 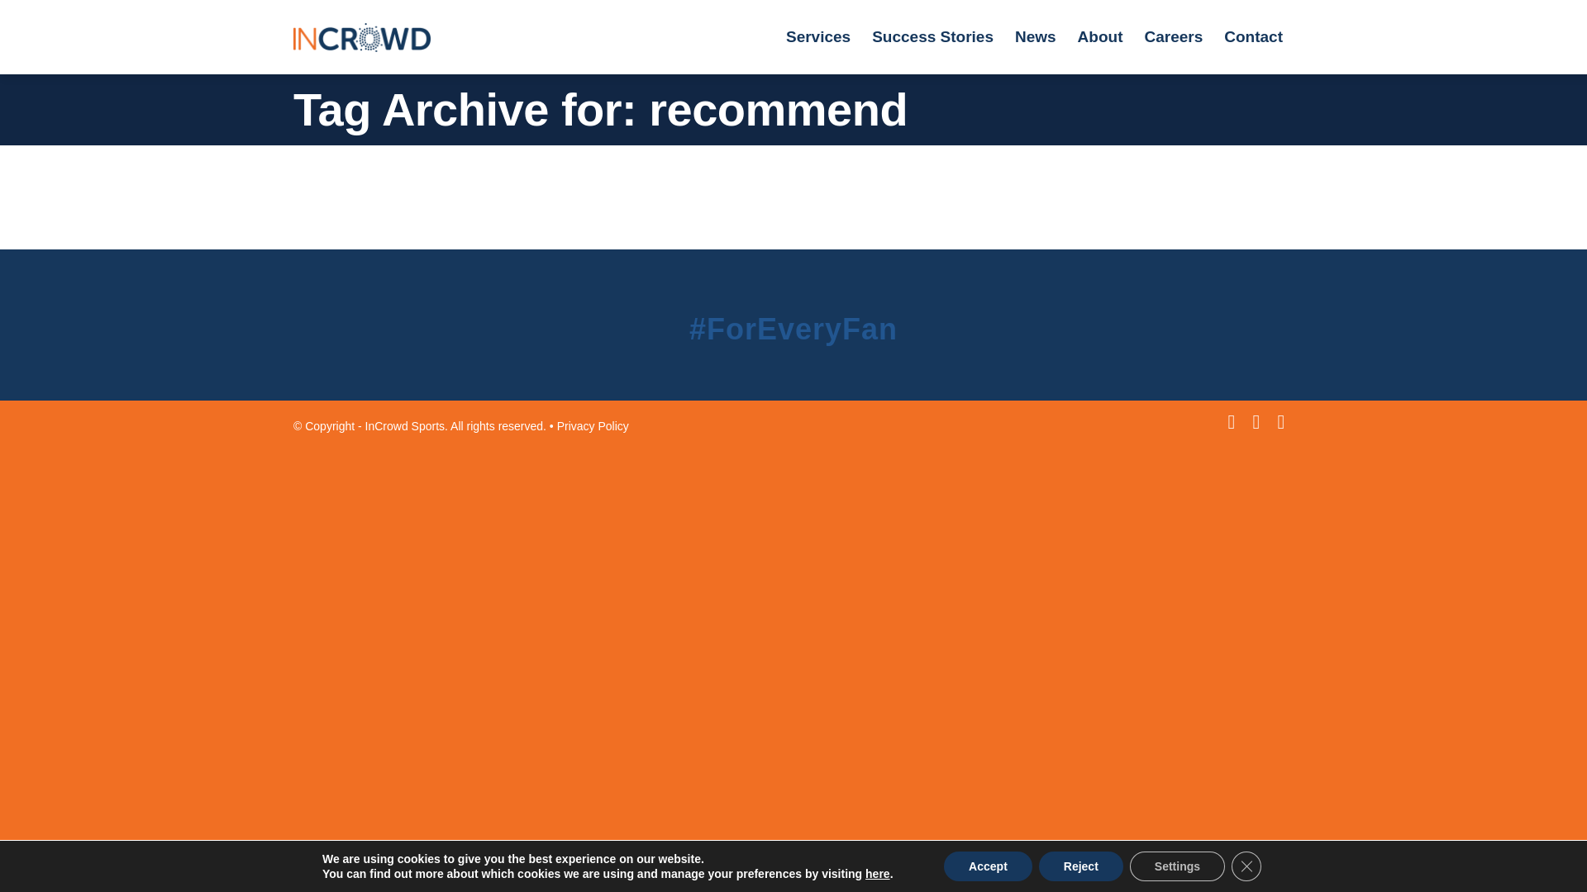 I want to click on About, so click(x=1100, y=36).